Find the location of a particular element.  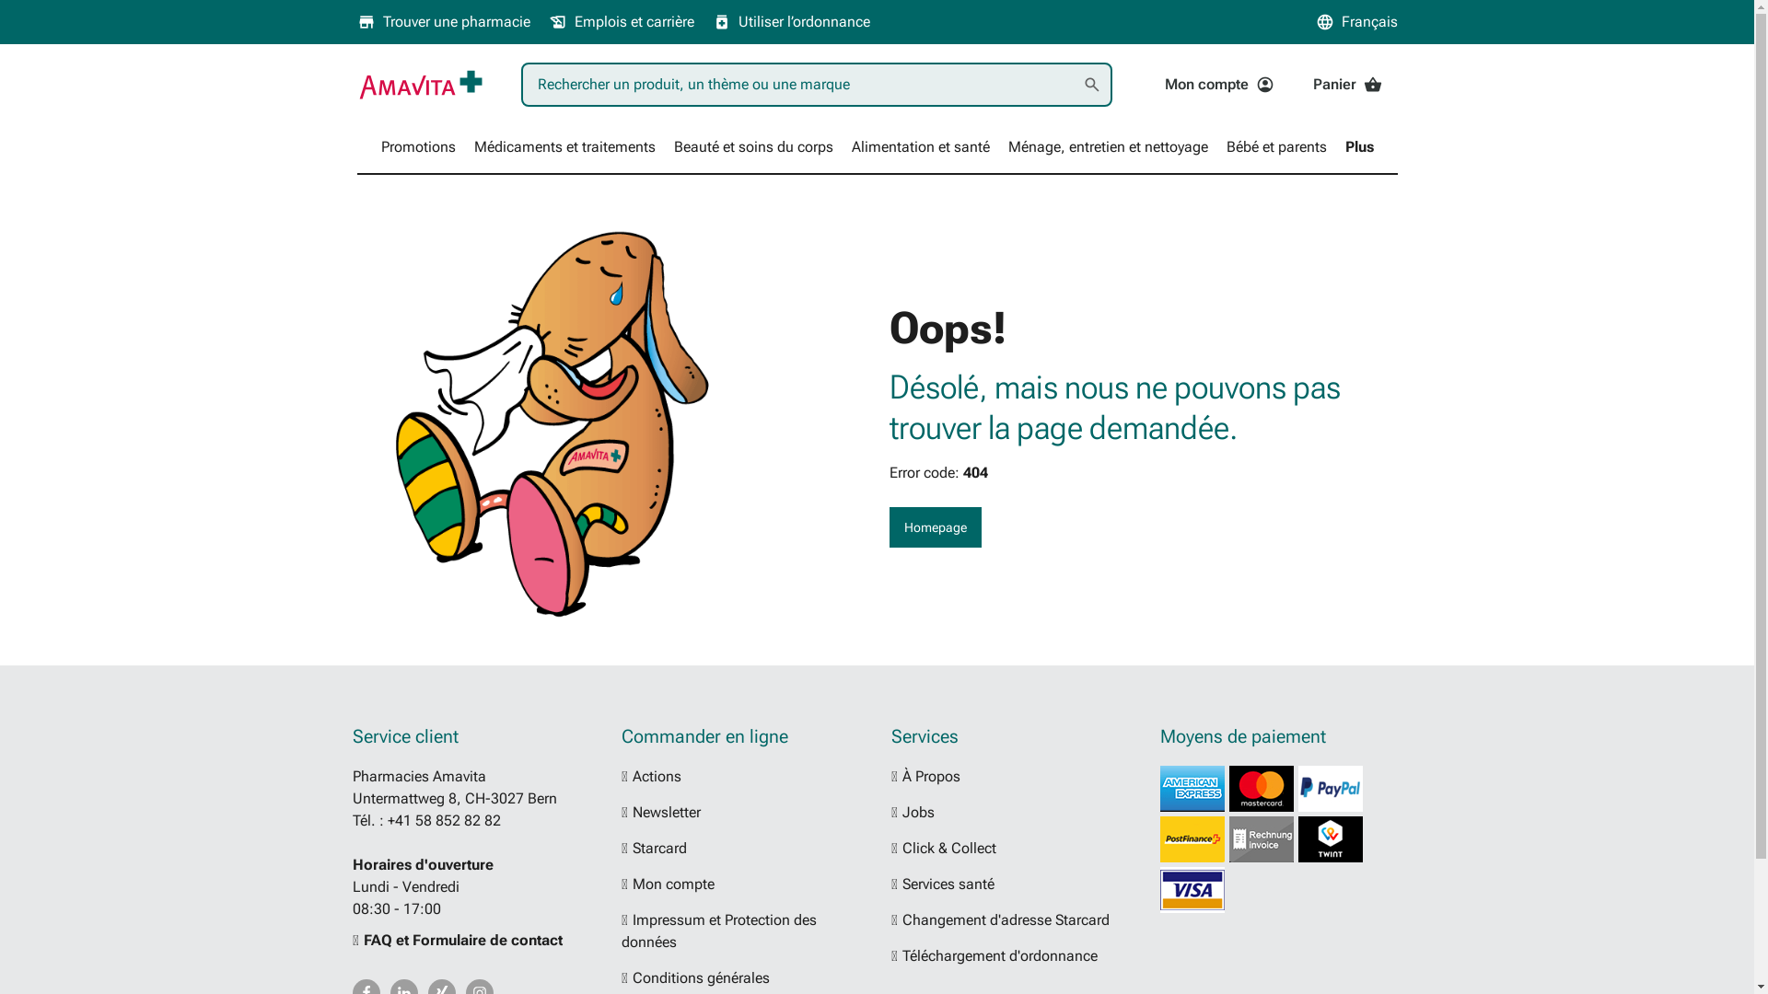

Newsletter is located at coordinates (667, 812).